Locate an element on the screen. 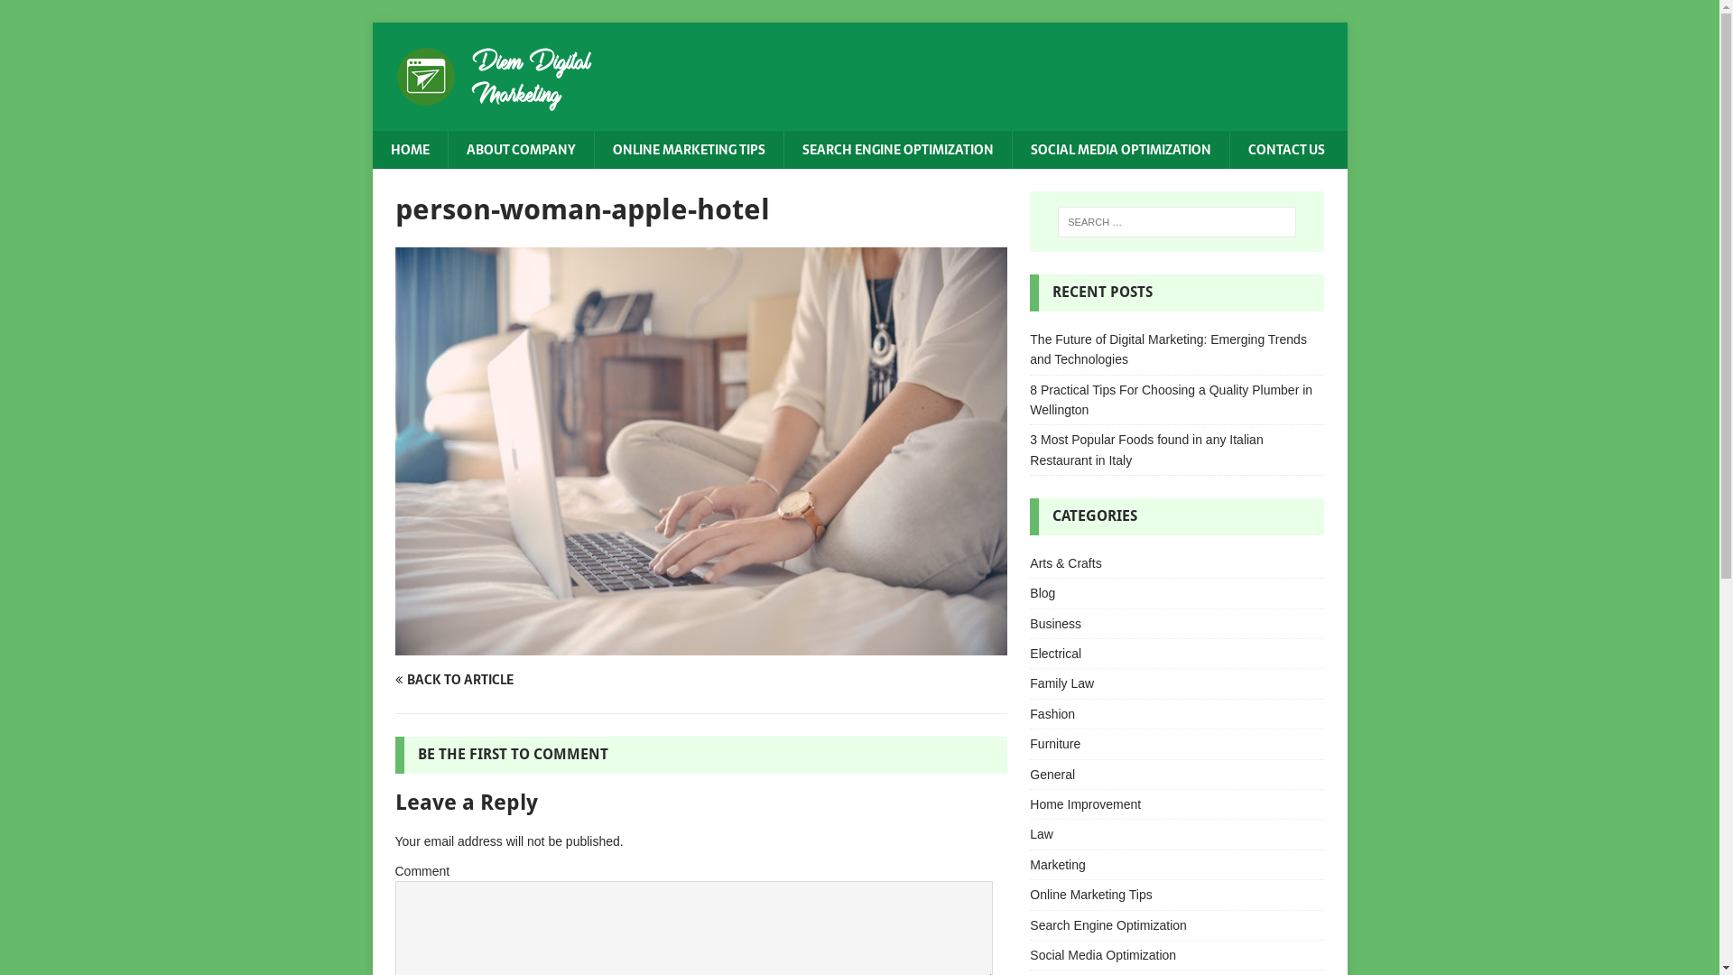 This screenshot has height=975, width=1733. ONLINE MARKETING TIPS is located at coordinates (689, 150).